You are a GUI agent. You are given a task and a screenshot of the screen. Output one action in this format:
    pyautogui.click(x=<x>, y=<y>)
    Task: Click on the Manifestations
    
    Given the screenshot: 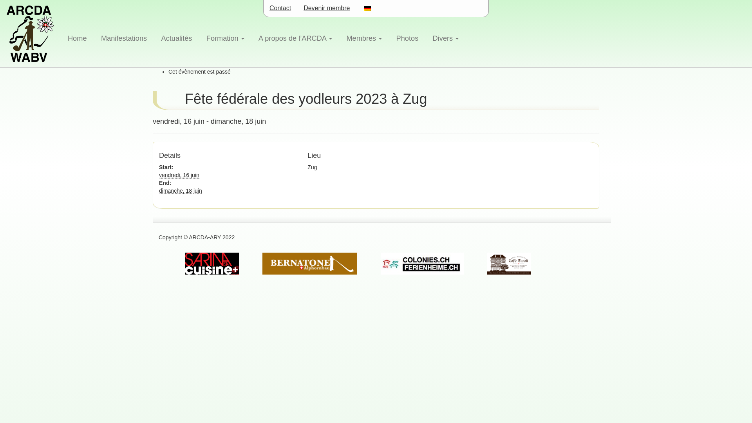 What is the action you would take?
    pyautogui.click(x=124, y=38)
    